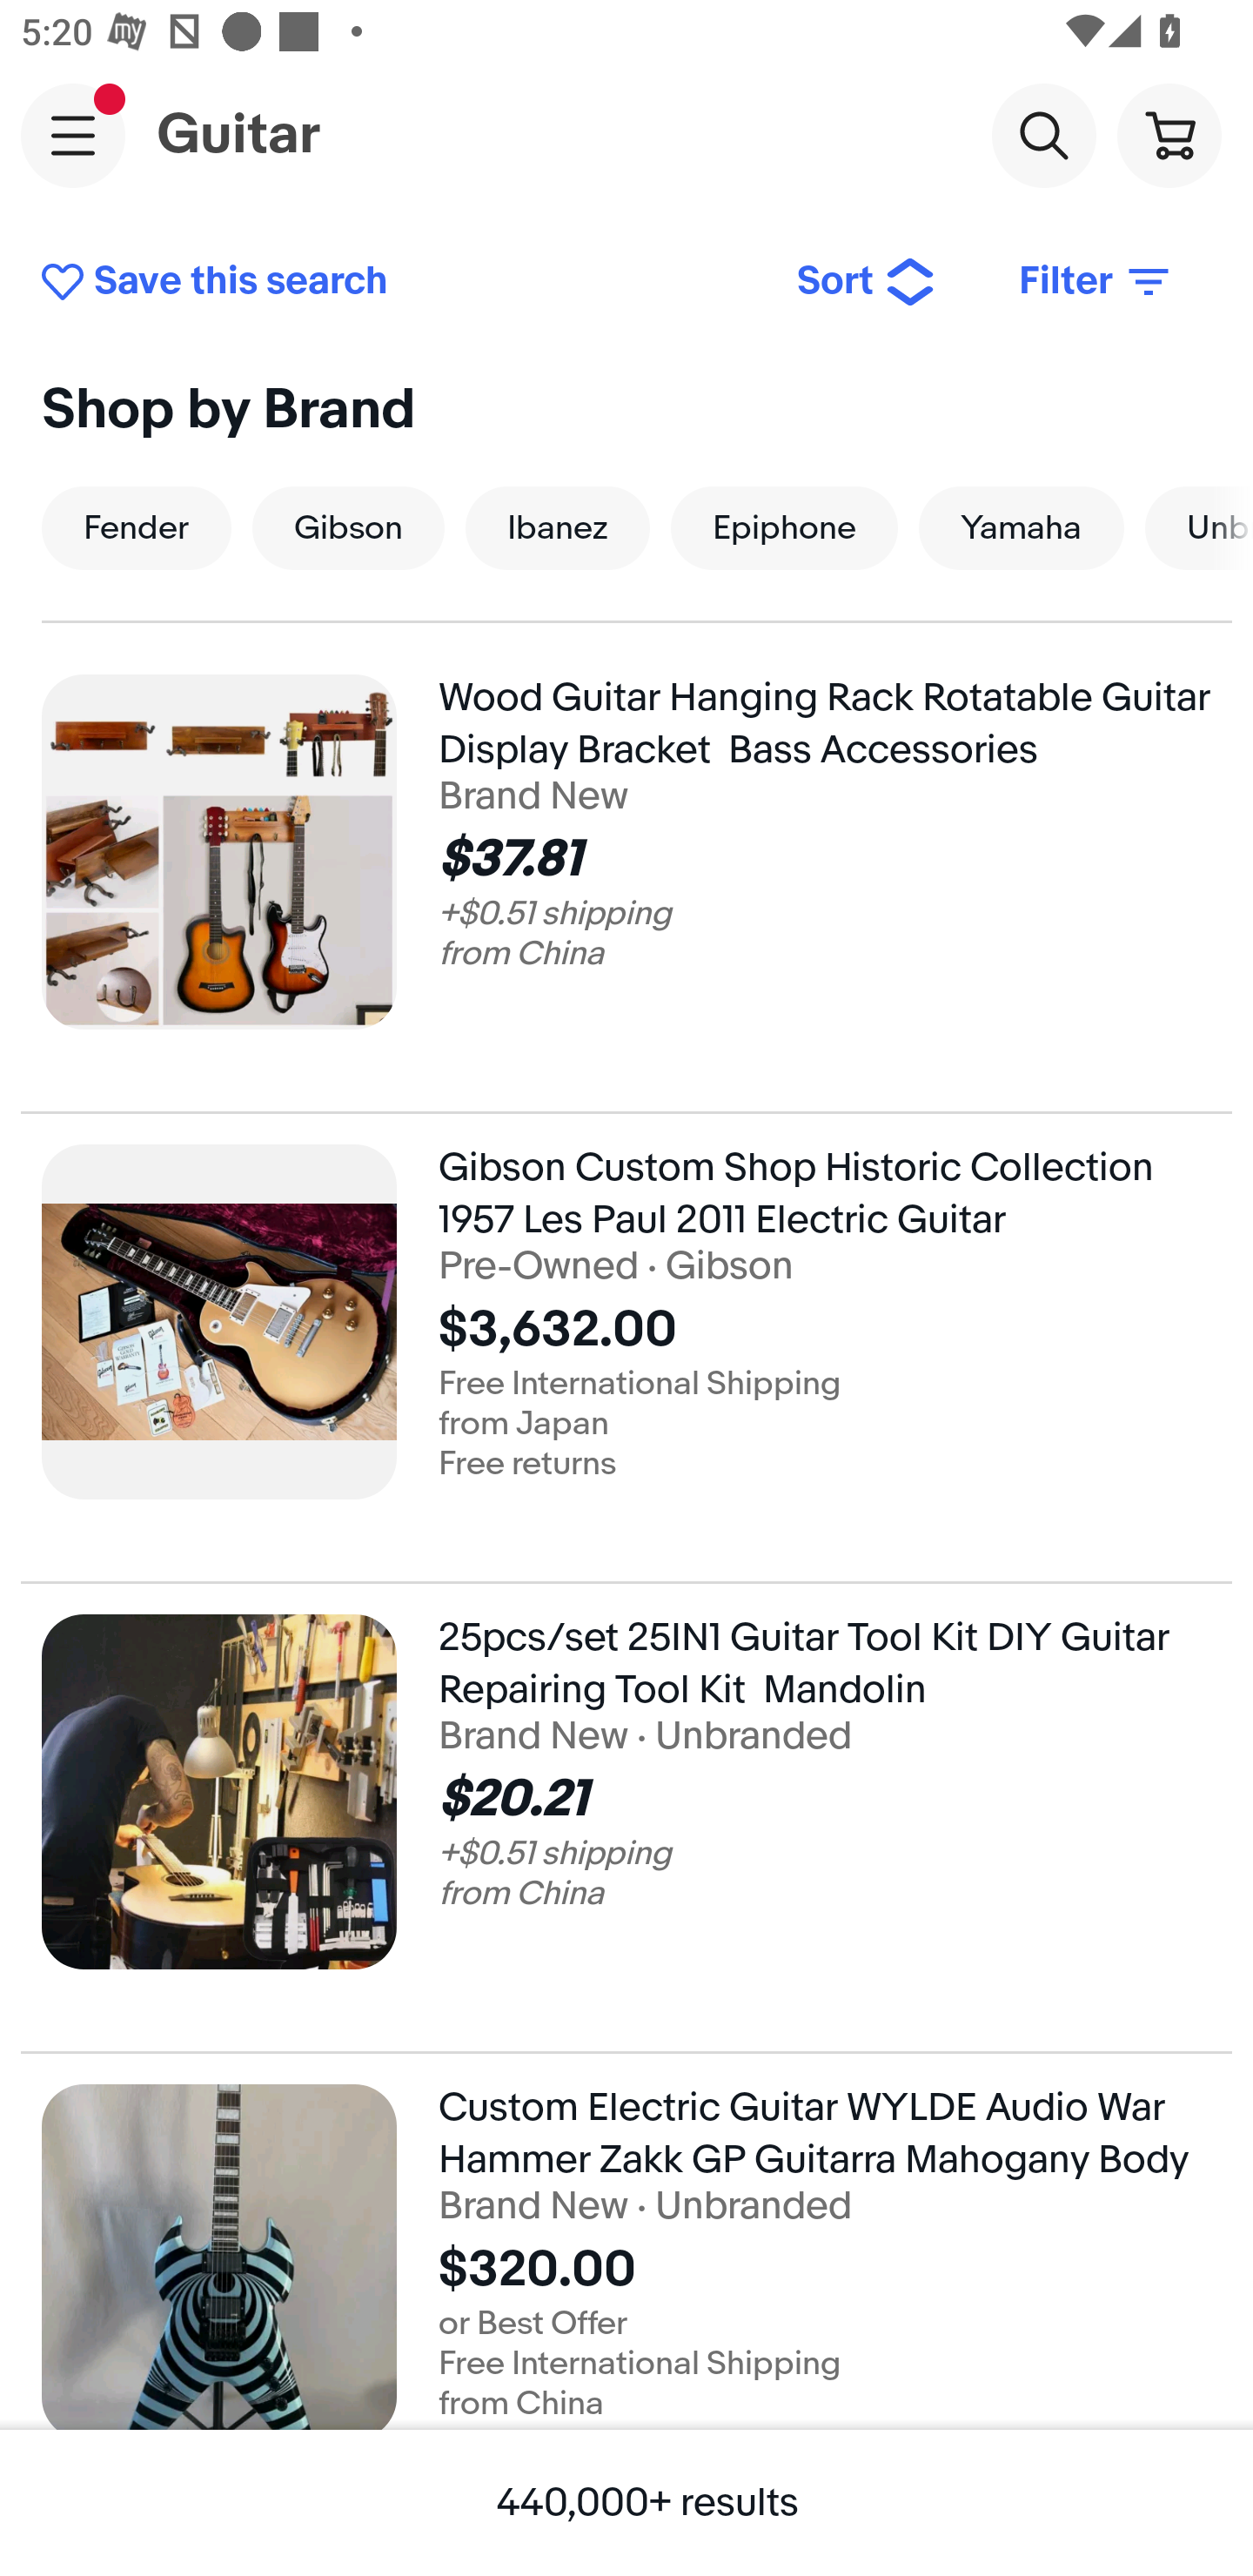  What do you see at coordinates (1169, 134) in the screenshot?
I see `Cart button shopping cart` at bounding box center [1169, 134].